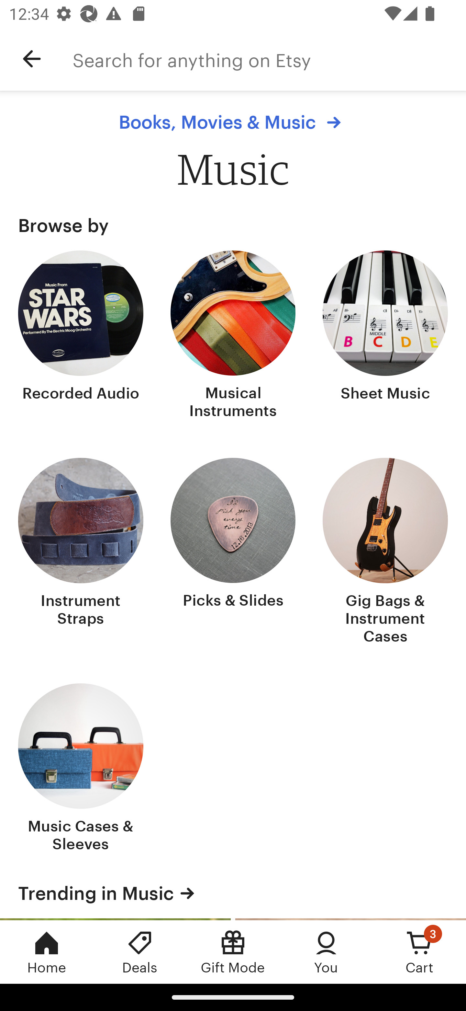 This screenshot has height=1011, width=466. What do you see at coordinates (233, 336) in the screenshot?
I see `Musical Instruments` at bounding box center [233, 336].